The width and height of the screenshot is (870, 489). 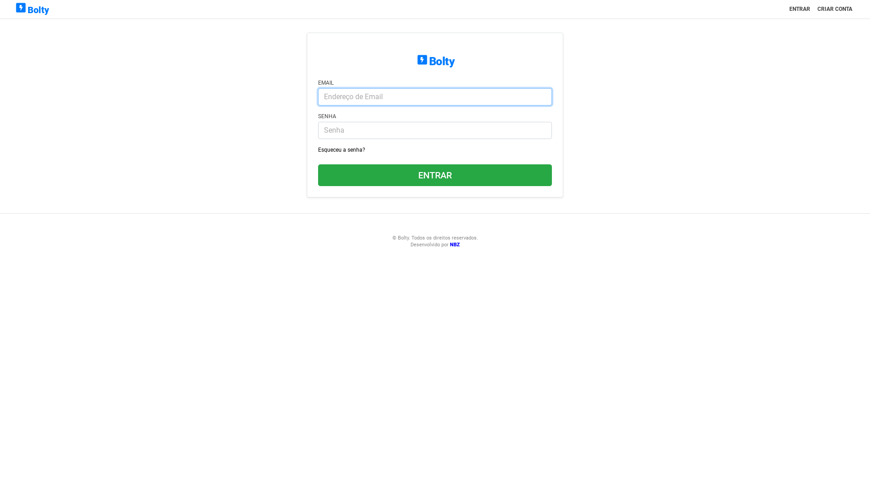 I want to click on Esqueceu a senha?, so click(x=342, y=150).